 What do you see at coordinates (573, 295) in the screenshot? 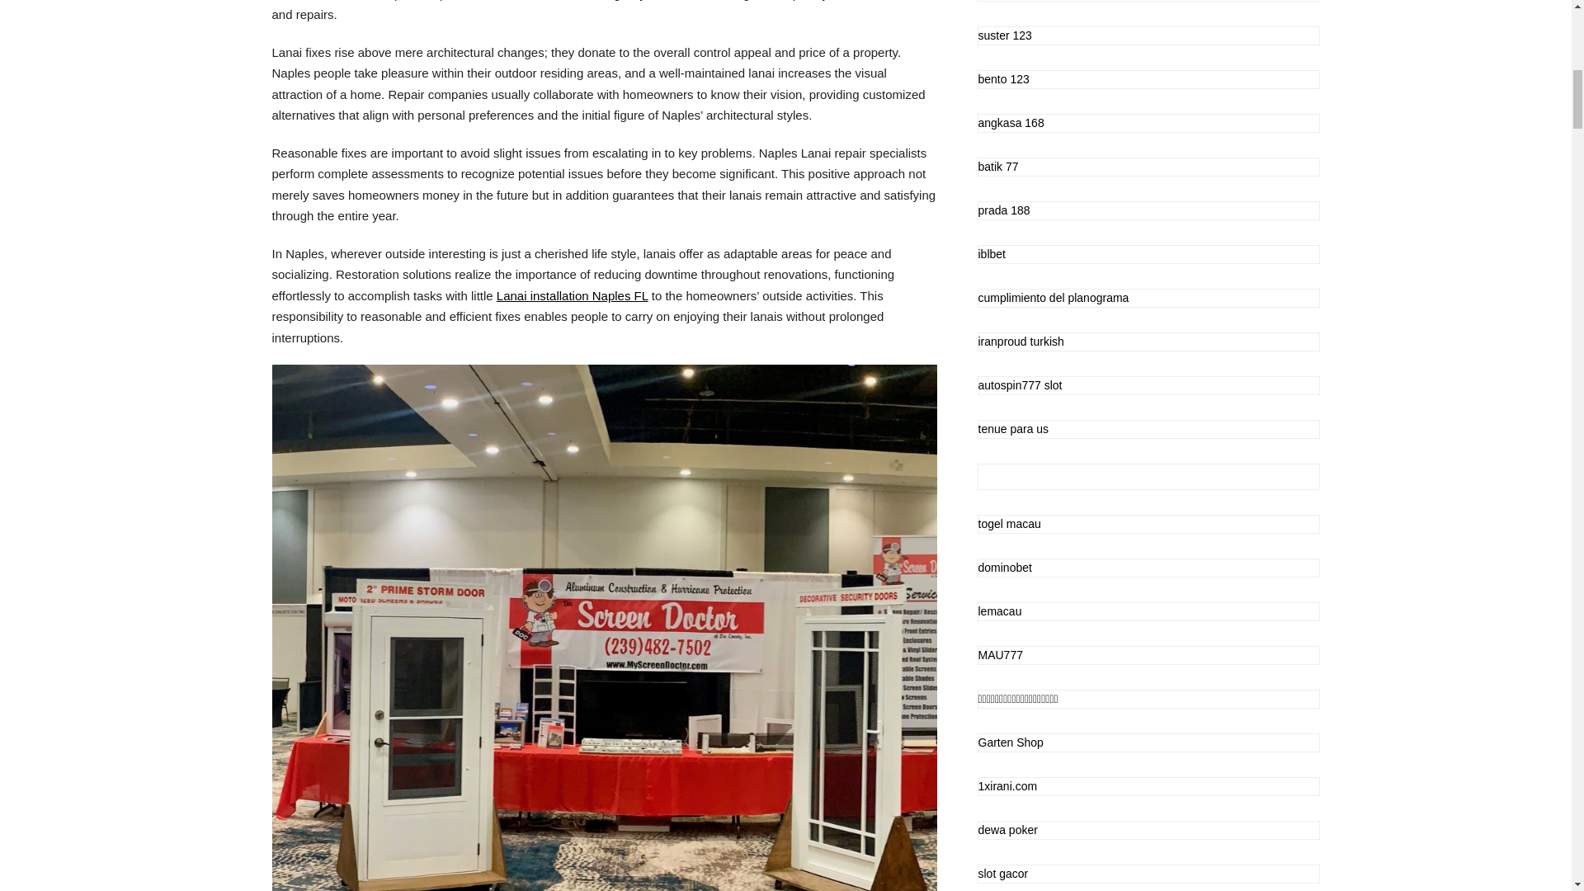
I see `Lanai installation Naples FL` at bounding box center [573, 295].